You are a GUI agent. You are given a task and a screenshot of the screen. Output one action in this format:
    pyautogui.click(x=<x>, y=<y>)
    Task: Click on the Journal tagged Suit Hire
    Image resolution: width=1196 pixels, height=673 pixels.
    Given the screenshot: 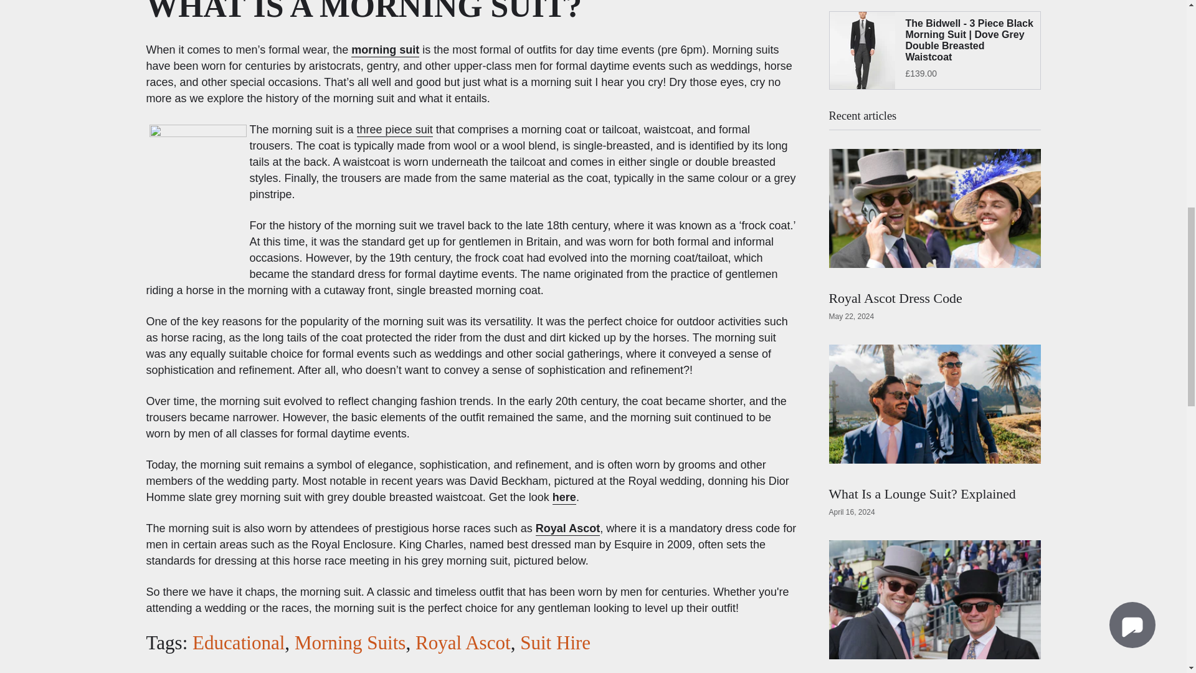 What is the action you would take?
    pyautogui.click(x=556, y=642)
    